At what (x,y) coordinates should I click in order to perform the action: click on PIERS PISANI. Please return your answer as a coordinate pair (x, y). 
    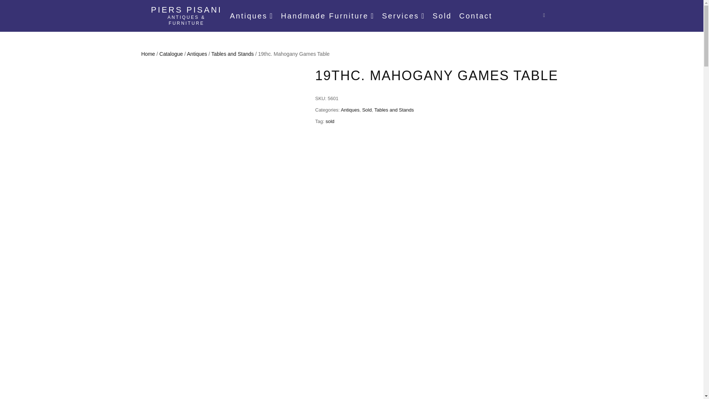
    Looking at the image, I should click on (186, 10).